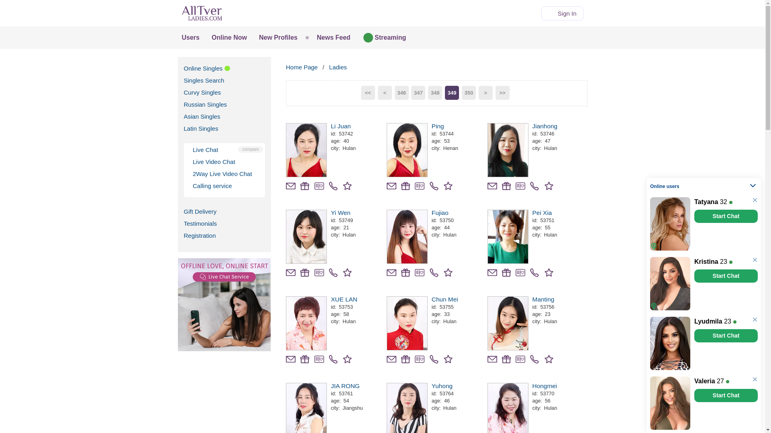 The width and height of the screenshot is (771, 433). I want to click on Send a gift, so click(304, 186).